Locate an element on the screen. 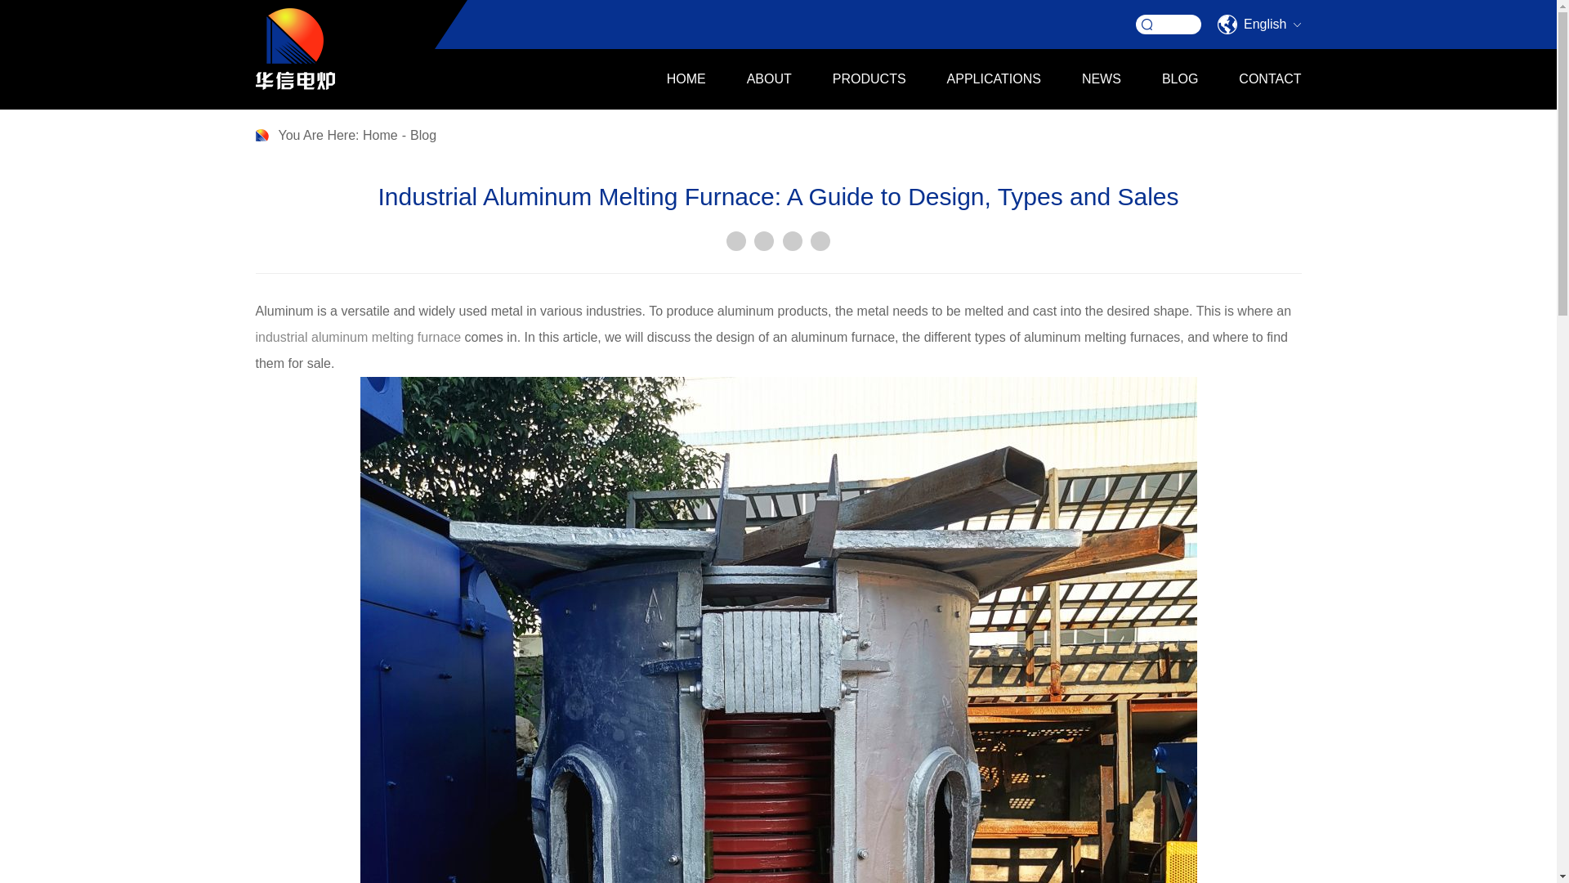  logo is located at coordinates (294, 49).